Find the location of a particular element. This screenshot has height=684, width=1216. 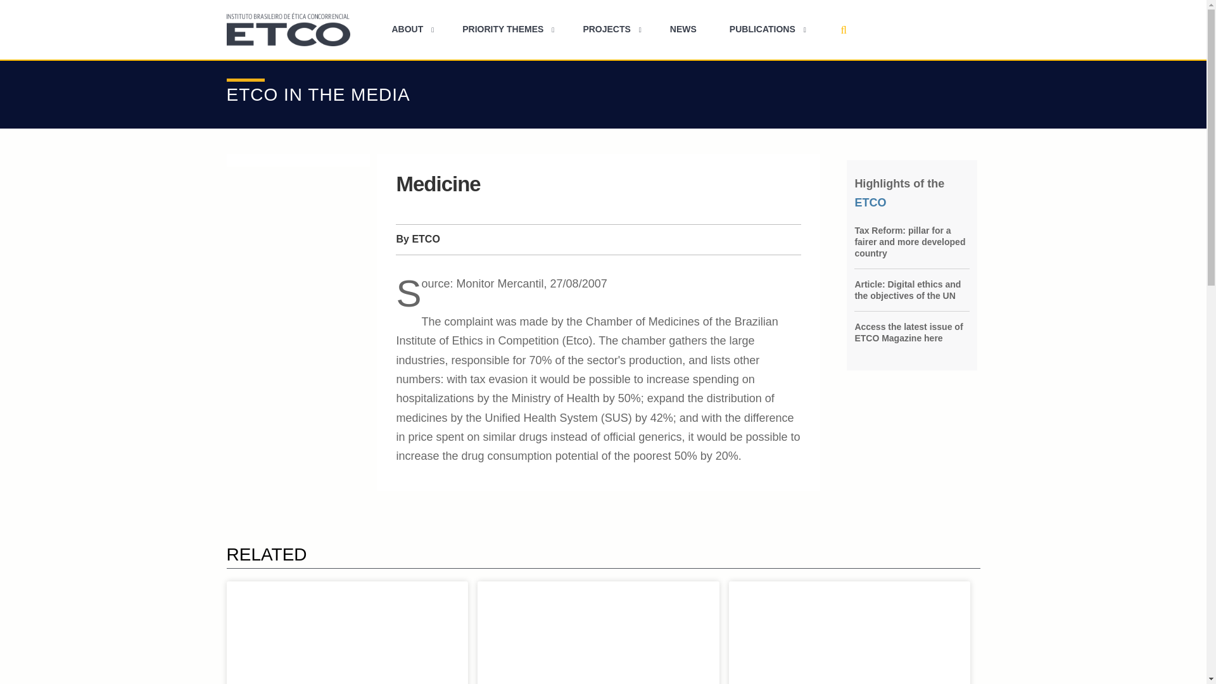

Tax Reform: pillar for a fairer and more developed country is located at coordinates (912, 242).